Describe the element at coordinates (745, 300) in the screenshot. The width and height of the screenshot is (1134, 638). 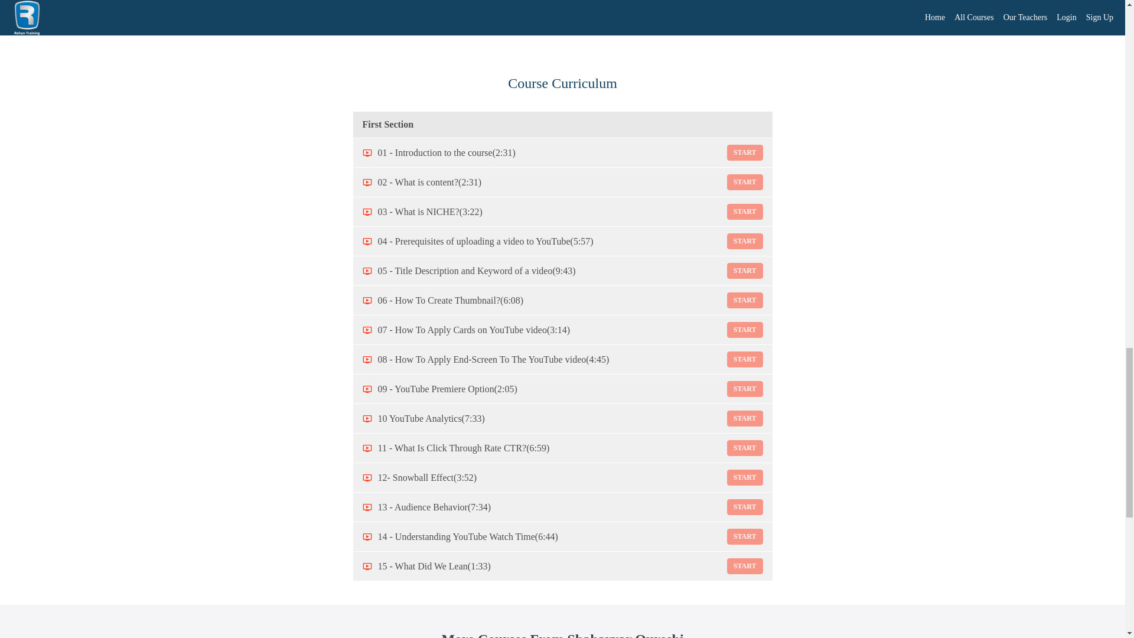
I see `START` at that location.